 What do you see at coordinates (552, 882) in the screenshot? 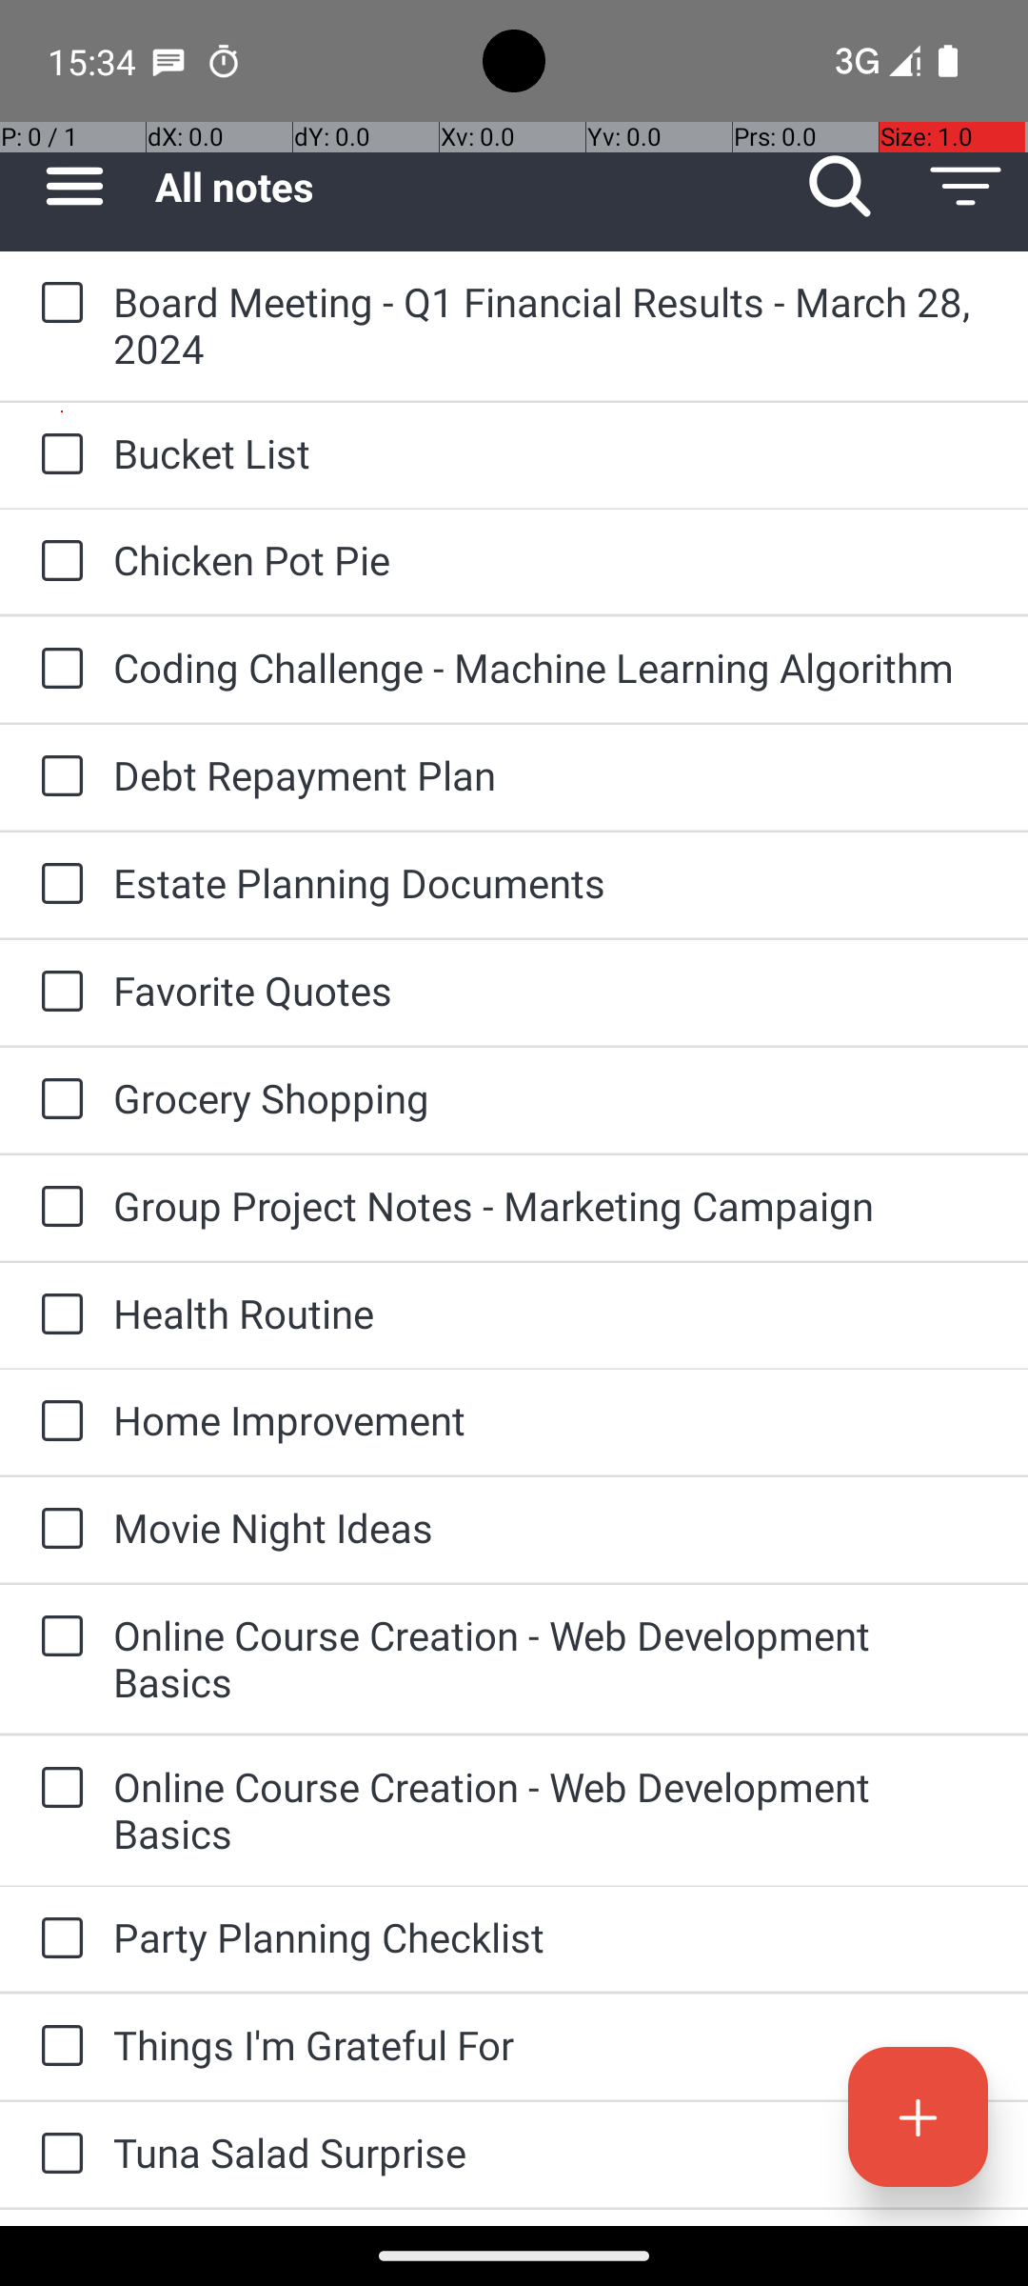
I see `Estate Planning Documents` at bounding box center [552, 882].